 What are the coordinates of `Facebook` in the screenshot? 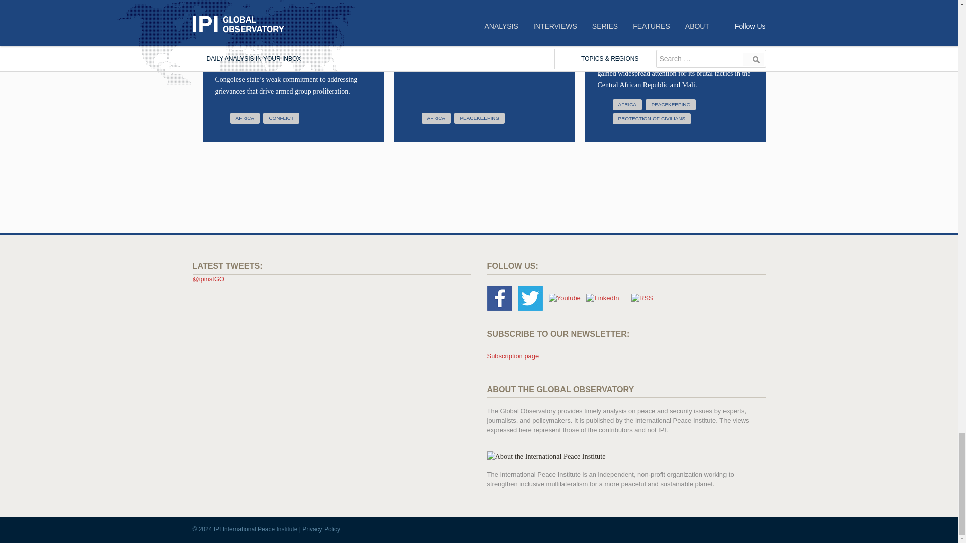 It's located at (499, 298).